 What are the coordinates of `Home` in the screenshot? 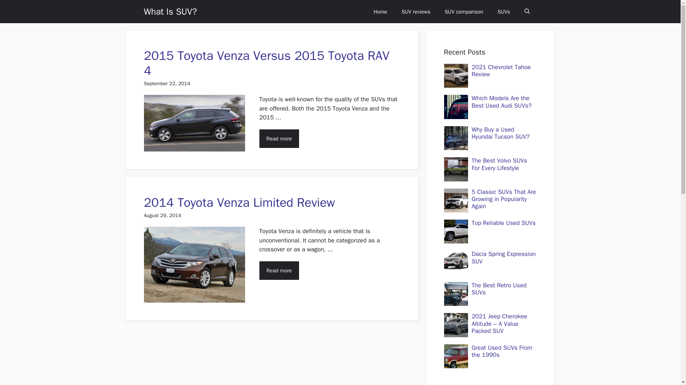 It's located at (380, 11).